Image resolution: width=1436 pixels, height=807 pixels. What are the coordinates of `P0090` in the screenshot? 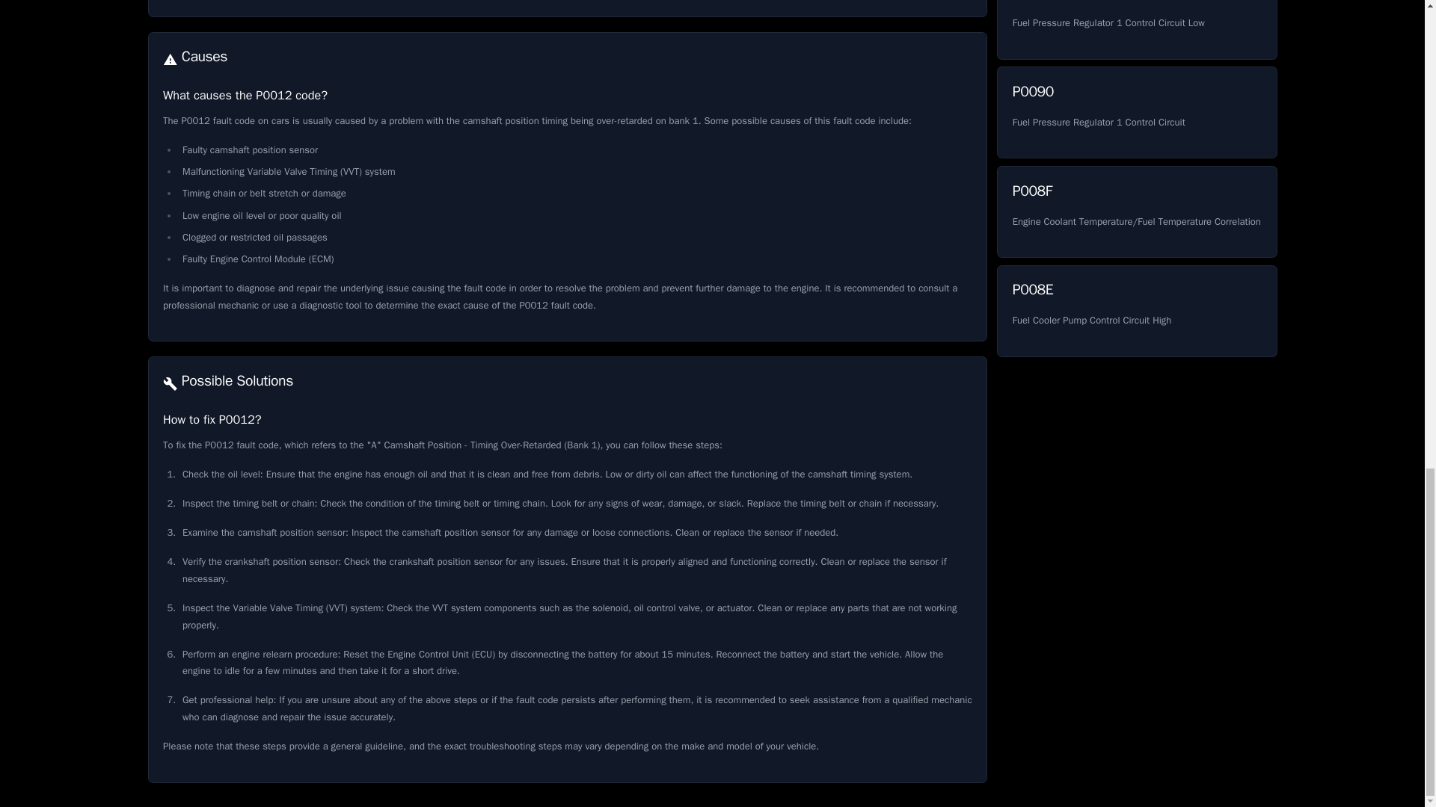 It's located at (1136, 211).